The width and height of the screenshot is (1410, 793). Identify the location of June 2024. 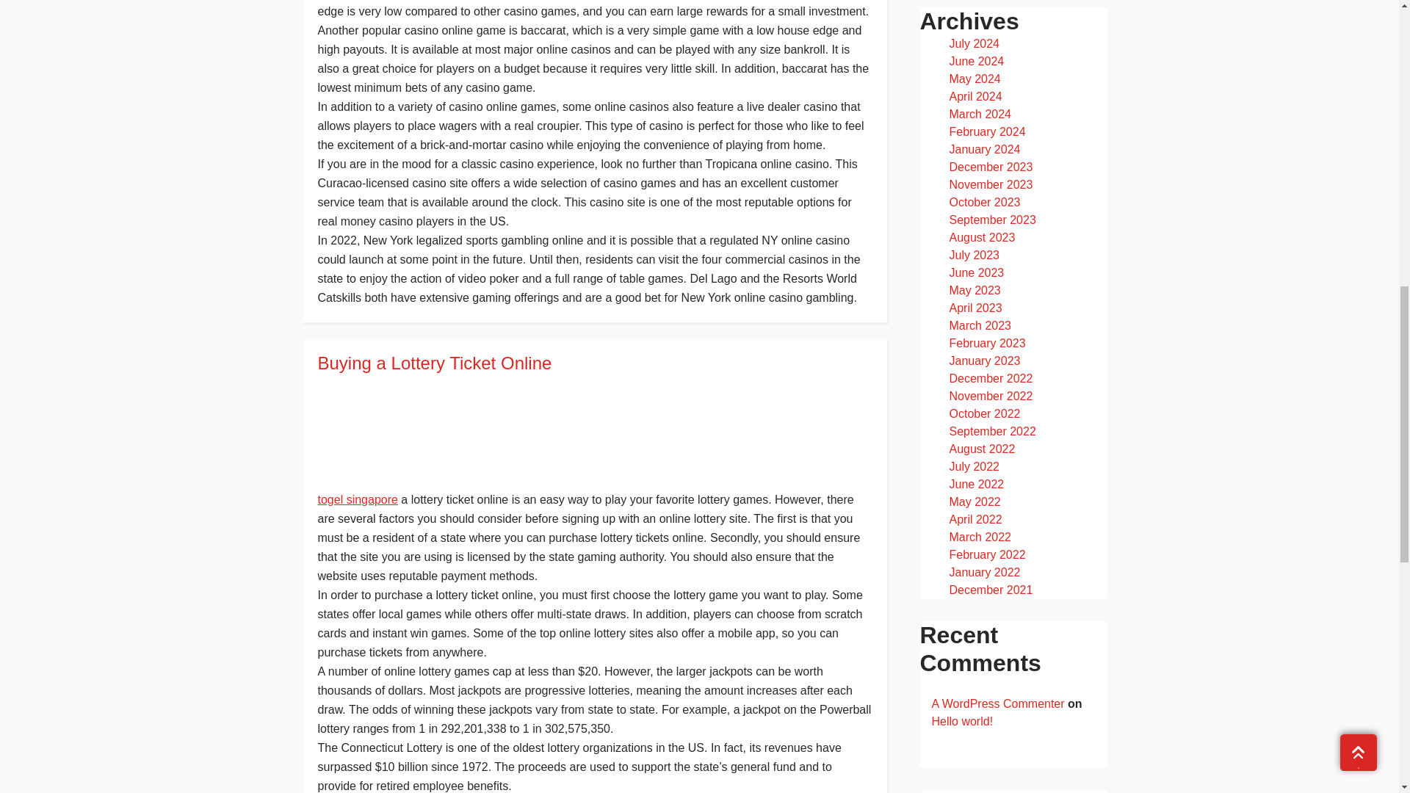
(977, 60).